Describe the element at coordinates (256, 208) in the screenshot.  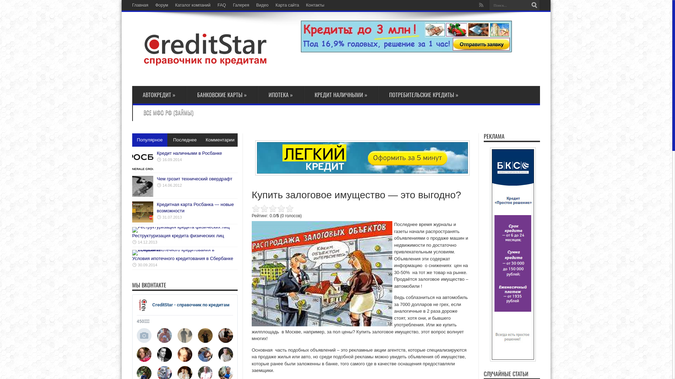
I see `1 / 5` at that location.